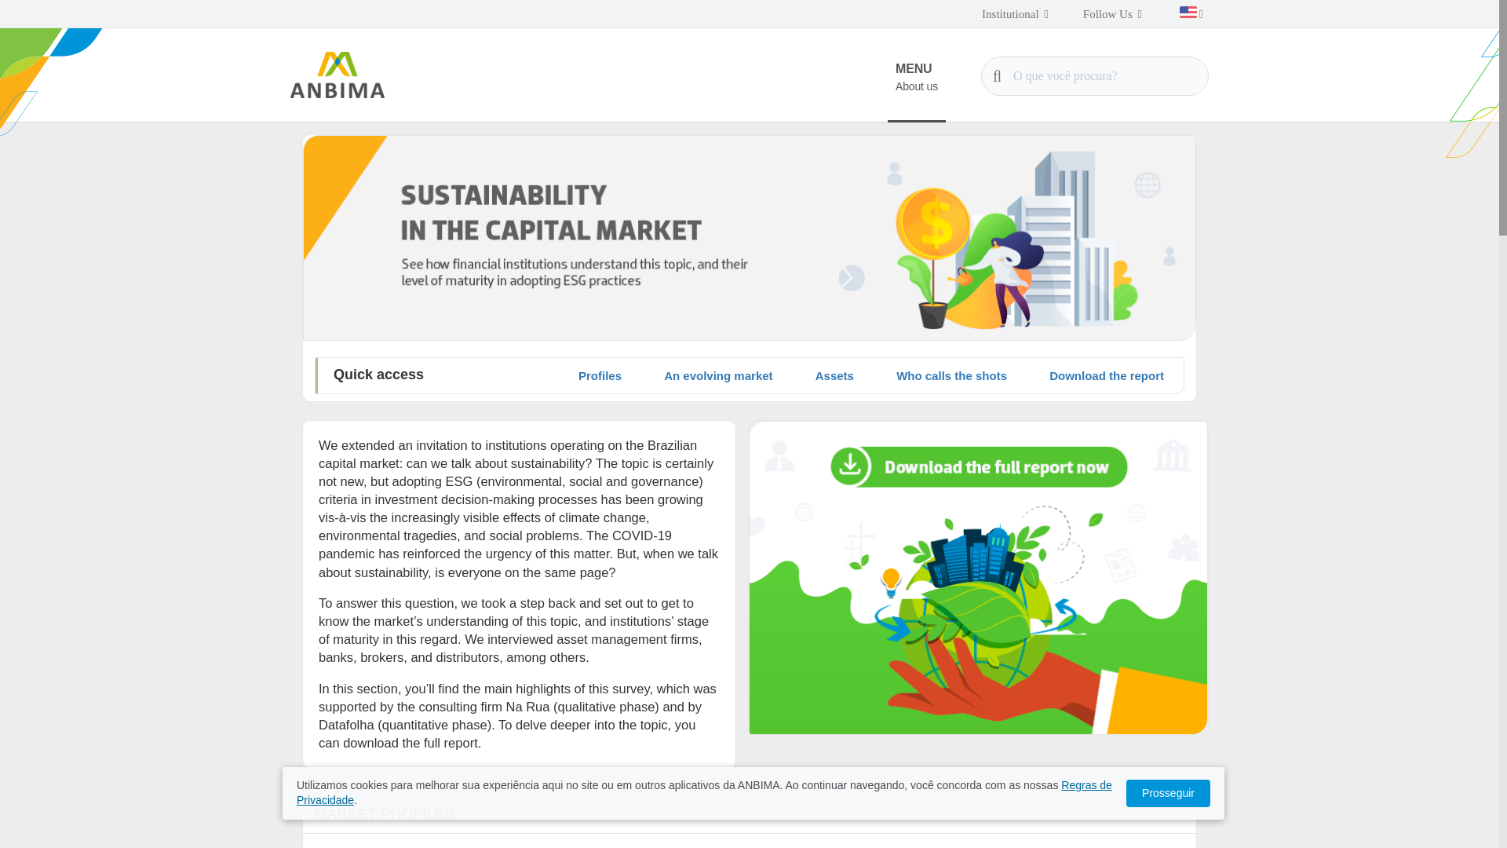 This screenshot has height=848, width=1507. What do you see at coordinates (704, 793) in the screenshot?
I see `Regras de Privacidade` at bounding box center [704, 793].